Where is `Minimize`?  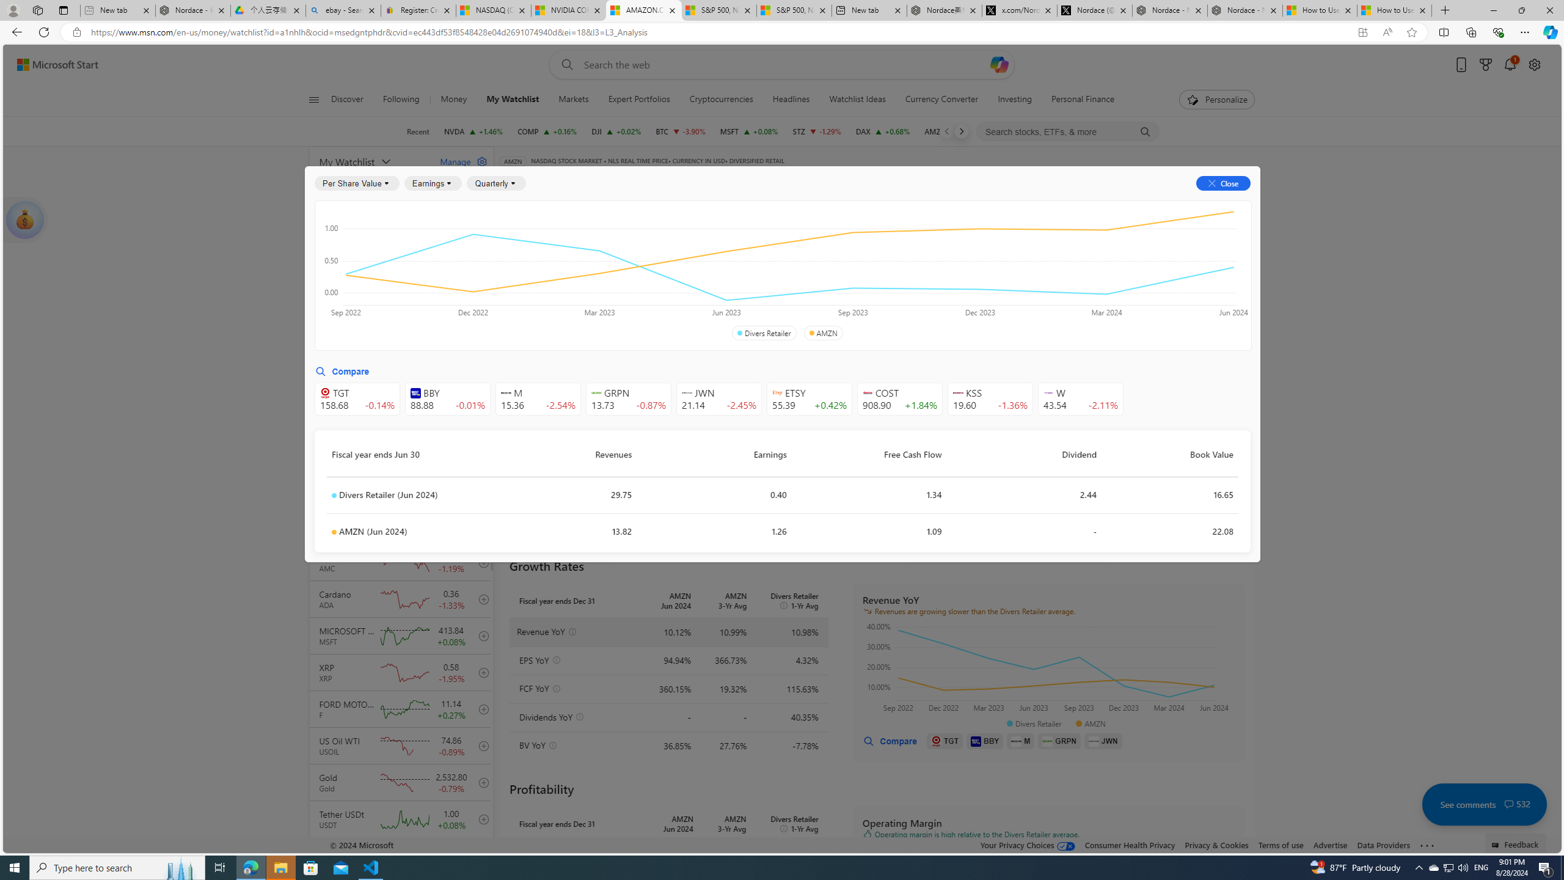
Minimize is located at coordinates (1493, 10).